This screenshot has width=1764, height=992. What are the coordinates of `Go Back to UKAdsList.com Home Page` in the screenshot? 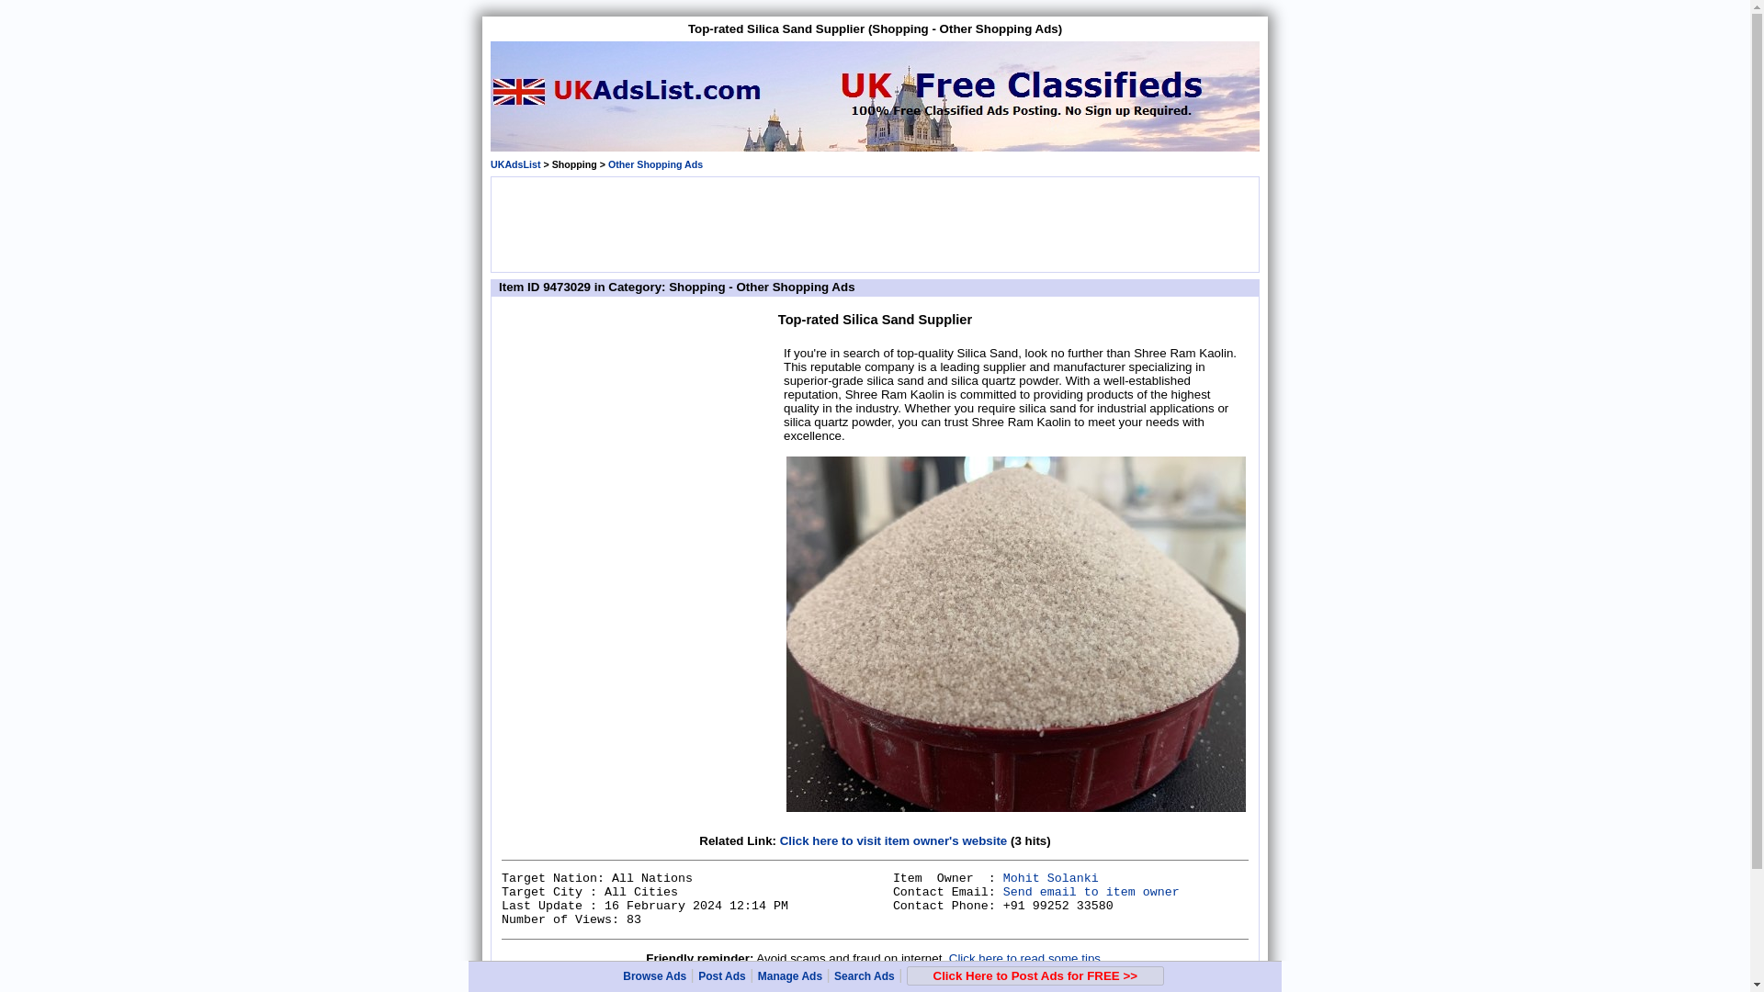 It's located at (514, 988).